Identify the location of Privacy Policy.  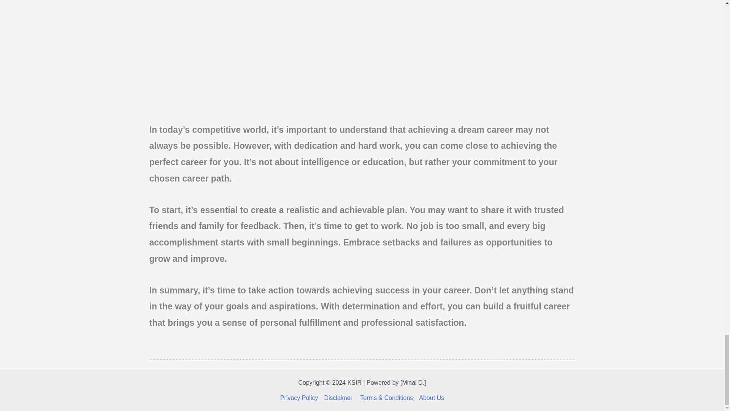
(300, 398).